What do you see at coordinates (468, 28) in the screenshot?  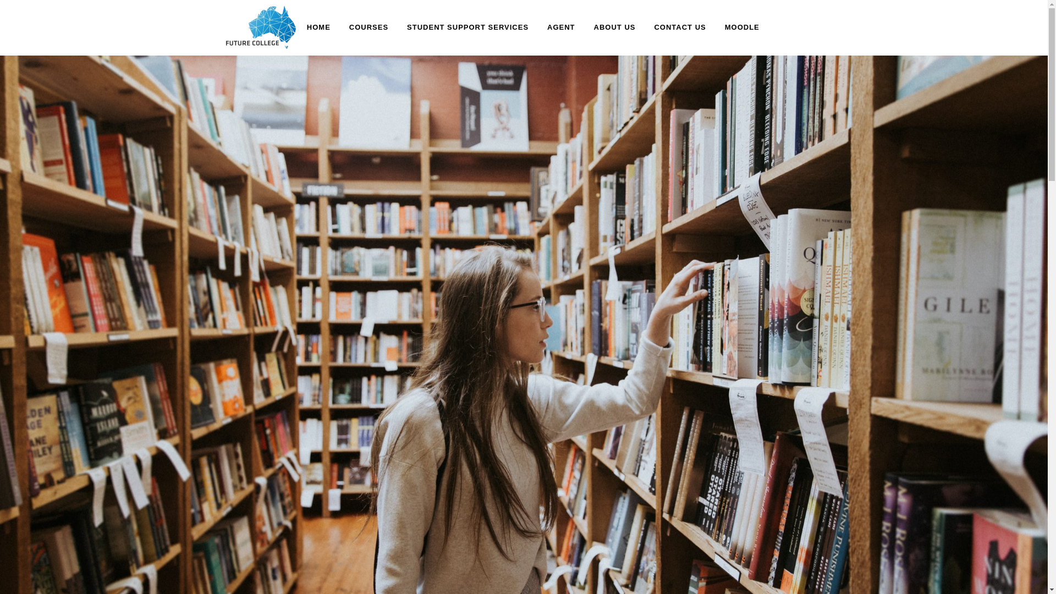 I see `STUDENT SUPPORT SERVICES` at bounding box center [468, 28].